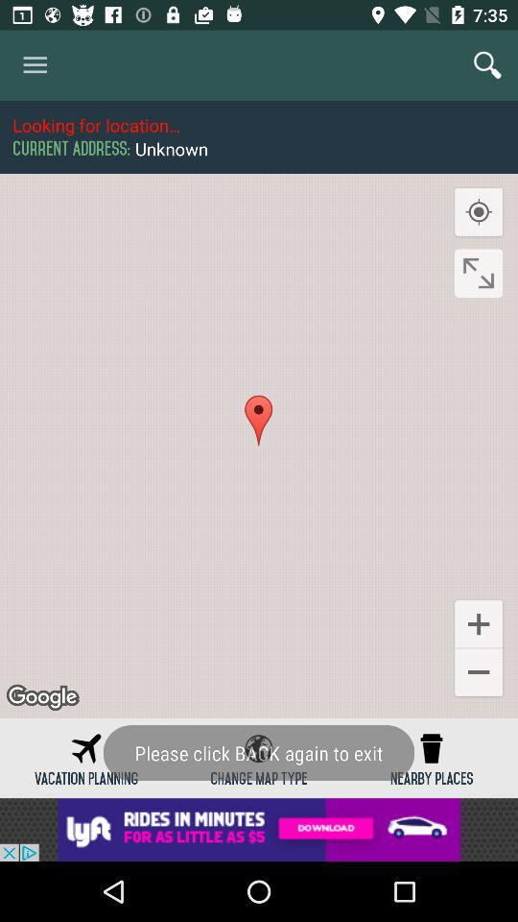 The image size is (518, 922). Describe the element at coordinates (259, 830) in the screenshot. I see `advertisement banner` at that location.